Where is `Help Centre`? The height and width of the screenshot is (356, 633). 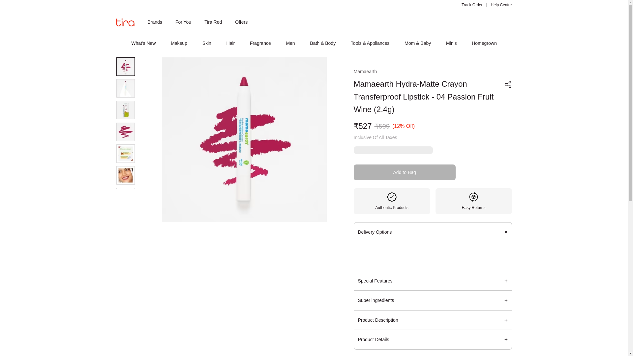
Help Centre is located at coordinates (501, 5).